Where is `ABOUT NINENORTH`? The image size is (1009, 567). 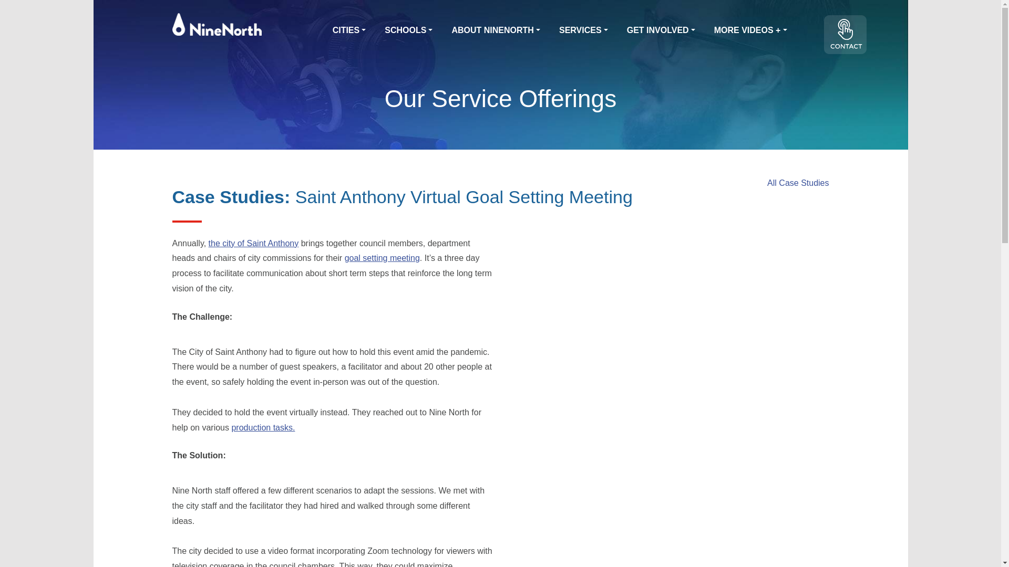
ABOUT NINENORTH is located at coordinates (496, 30).